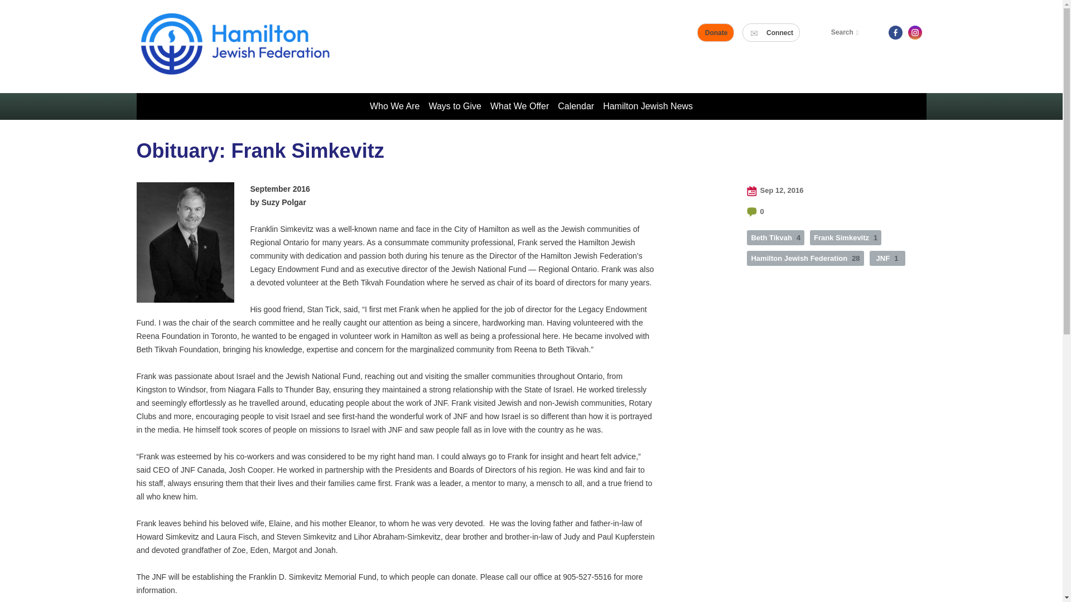 The width and height of the screenshot is (1071, 602). Describe the element at coordinates (804, 259) in the screenshot. I see `Hamilton Jewish Federation28` at that location.